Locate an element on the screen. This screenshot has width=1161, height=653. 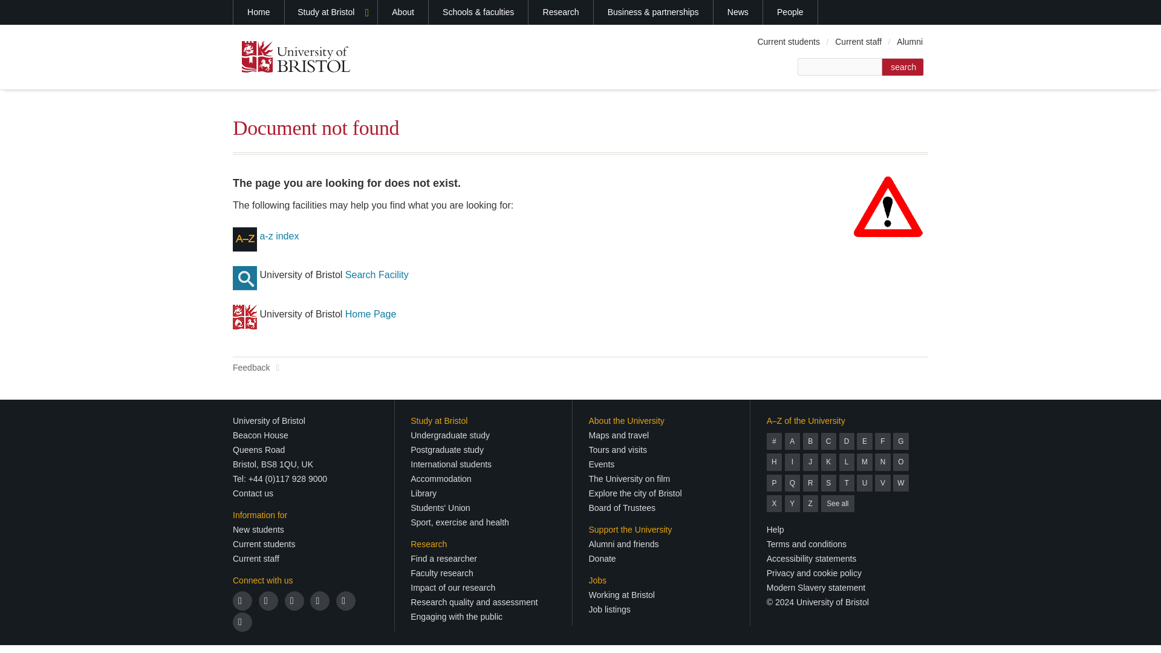
About is located at coordinates (403, 12).